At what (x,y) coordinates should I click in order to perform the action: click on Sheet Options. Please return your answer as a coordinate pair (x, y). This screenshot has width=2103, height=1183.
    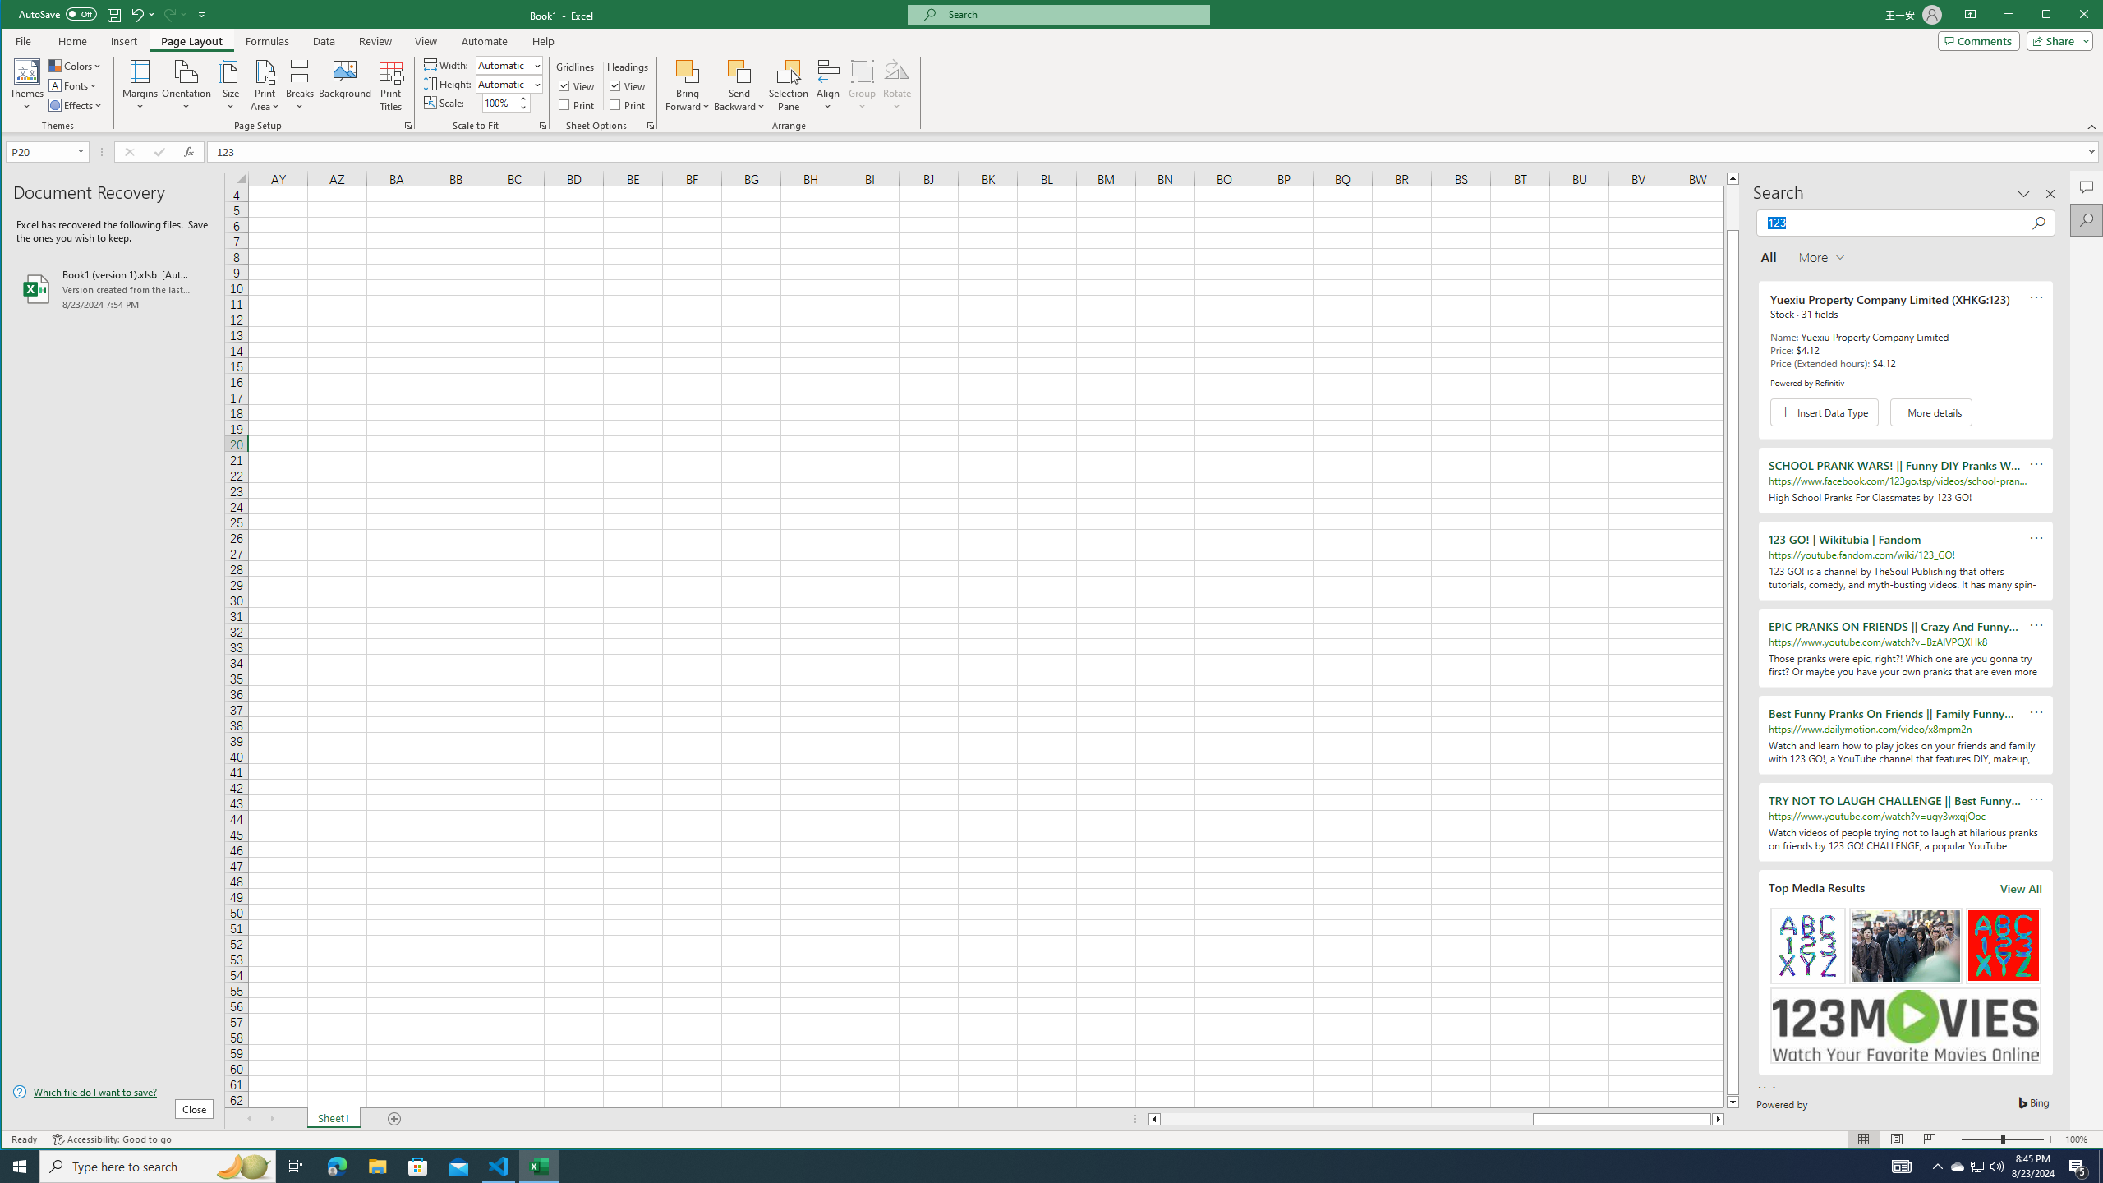
    Looking at the image, I should click on (649, 126).